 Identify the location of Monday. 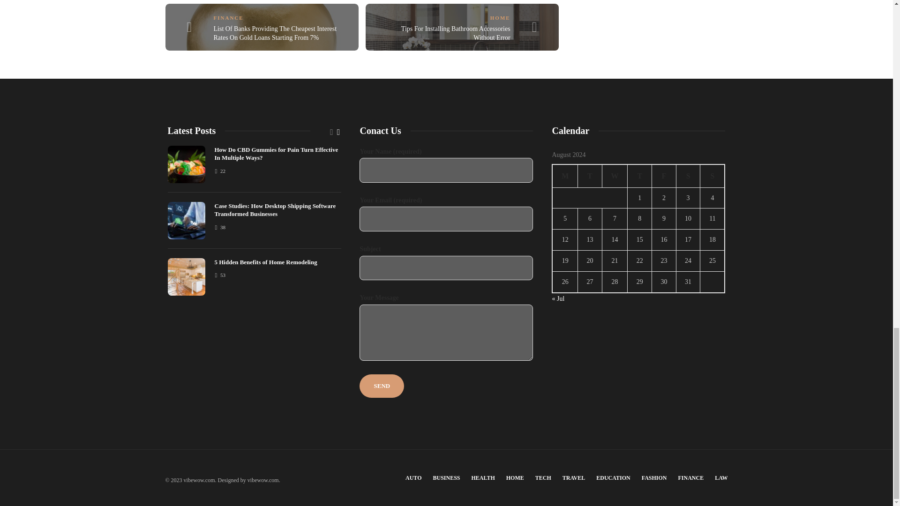
(565, 176).